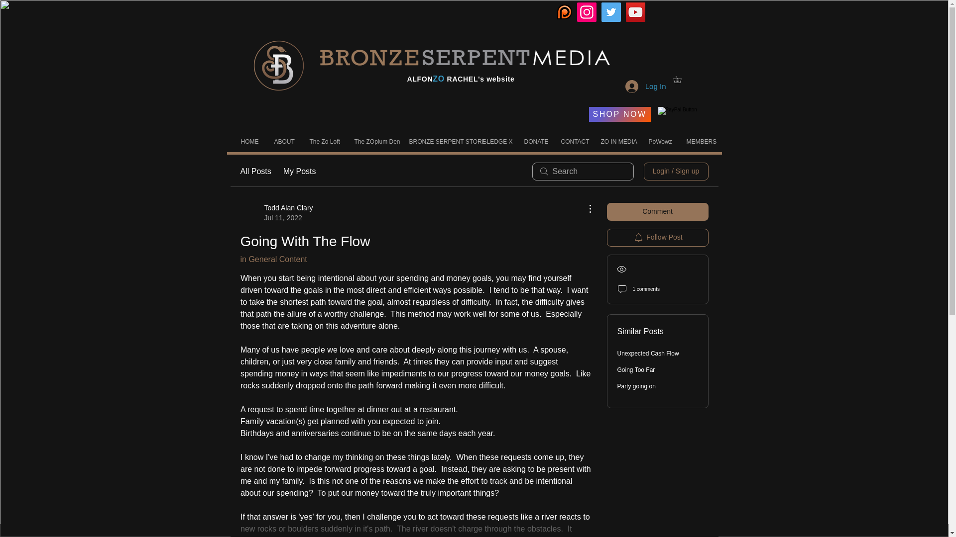 This screenshot has width=956, height=537. What do you see at coordinates (300, 171) in the screenshot?
I see `The ZOpium Den` at bounding box center [300, 171].